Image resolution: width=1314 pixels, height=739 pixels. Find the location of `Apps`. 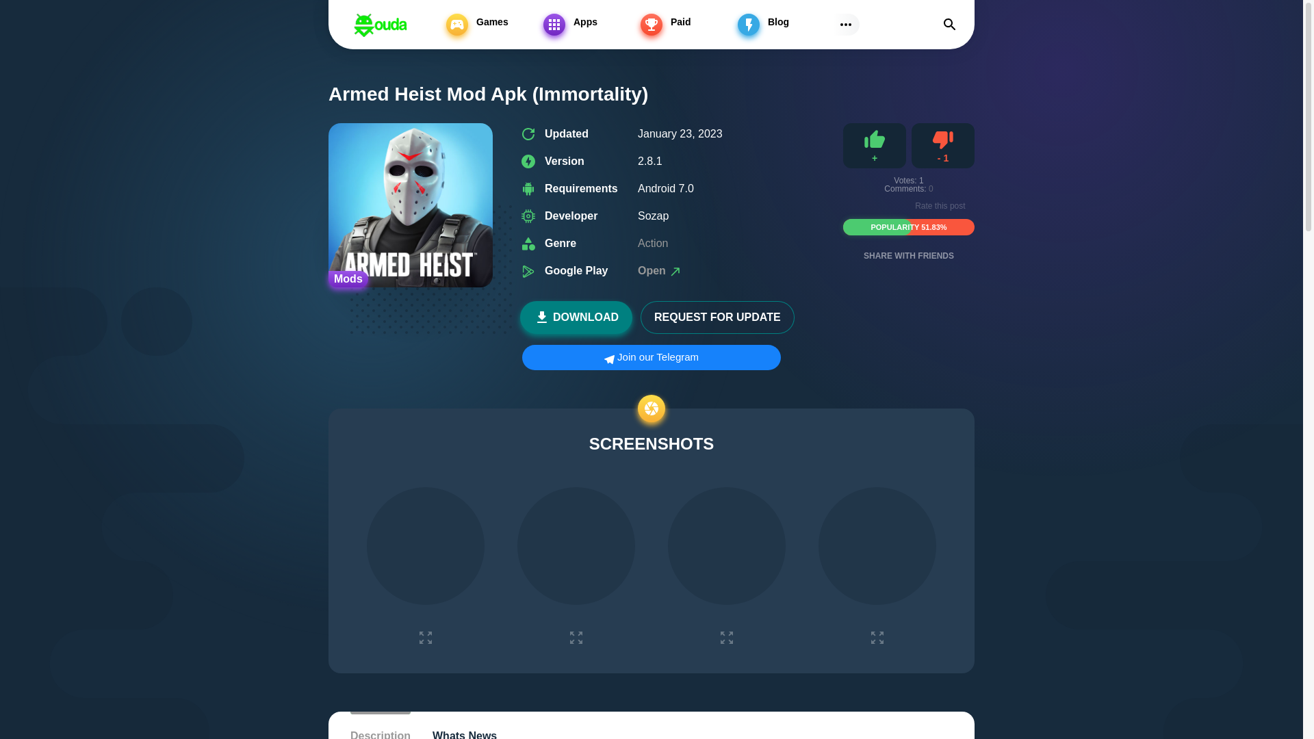

Apps is located at coordinates (943, 146).